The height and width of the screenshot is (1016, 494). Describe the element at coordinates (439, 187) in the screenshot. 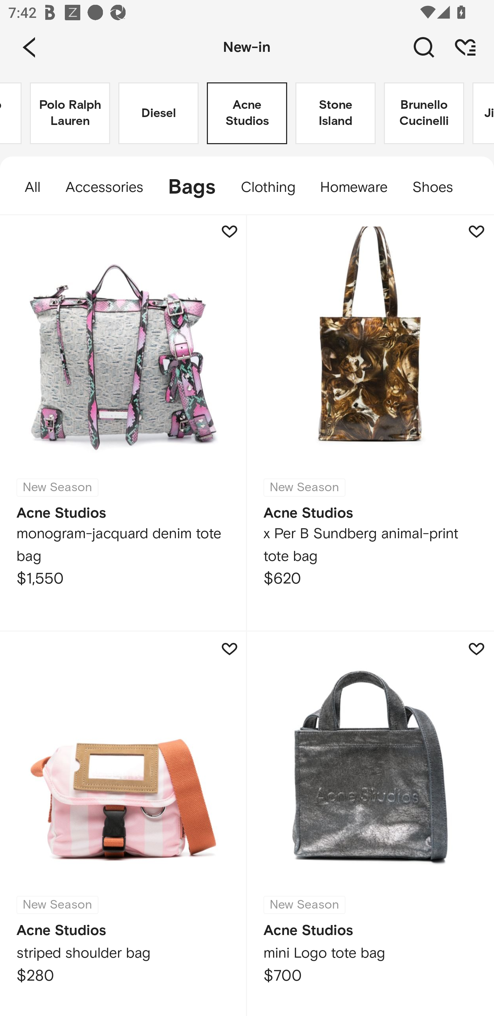

I see `Shoes` at that location.